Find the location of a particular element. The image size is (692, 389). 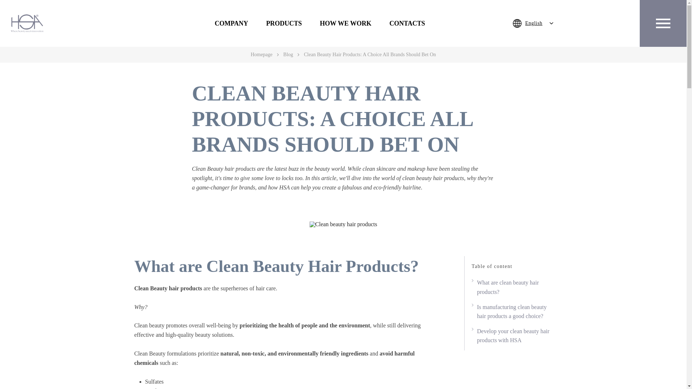

Is manufacturing clean beauty hair products a good choice? is located at coordinates (510, 312).